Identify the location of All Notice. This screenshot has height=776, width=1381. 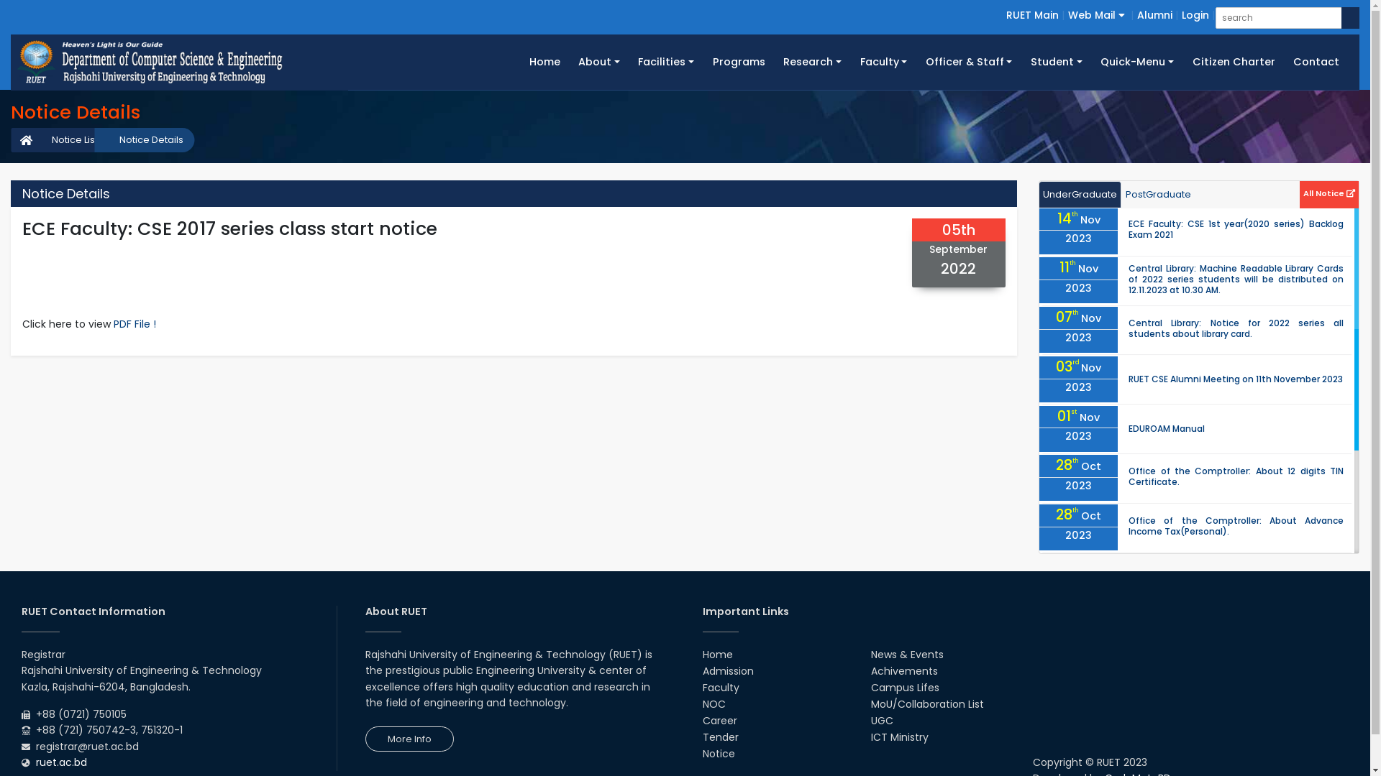
(1329, 193).